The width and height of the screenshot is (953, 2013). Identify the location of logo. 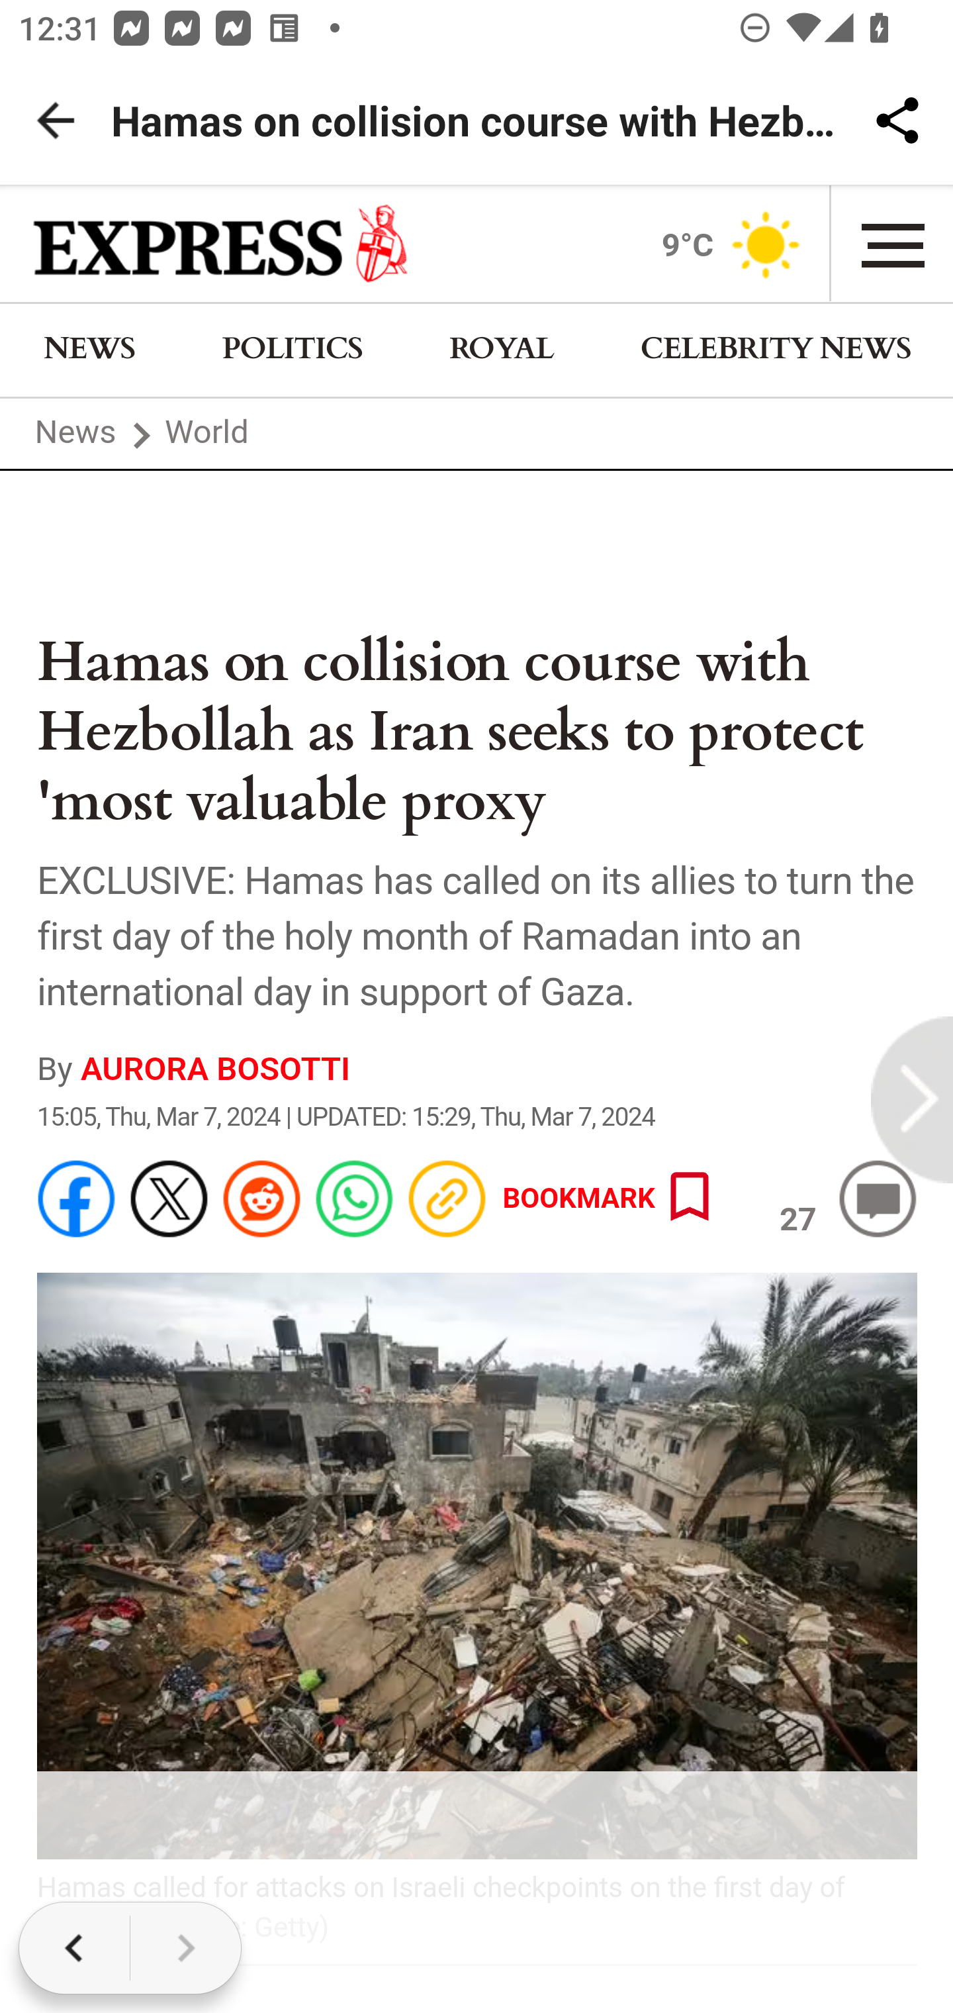
(222, 244).